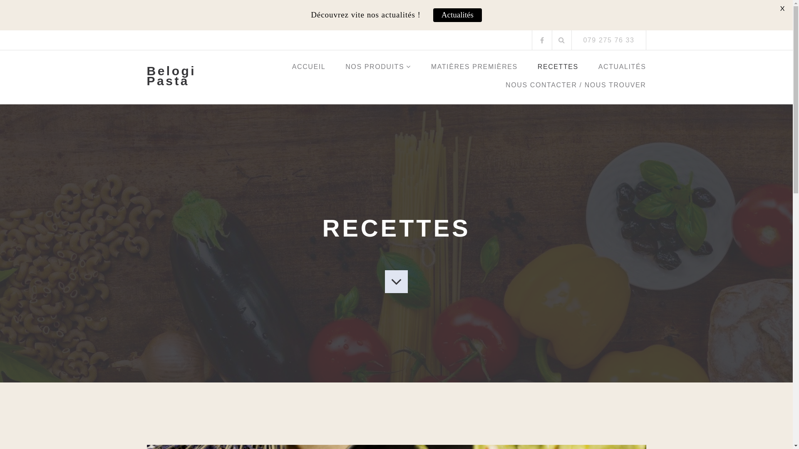 The height and width of the screenshot is (449, 799). Describe the element at coordinates (378, 70) in the screenshot. I see `NOS PRODUITS` at that location.